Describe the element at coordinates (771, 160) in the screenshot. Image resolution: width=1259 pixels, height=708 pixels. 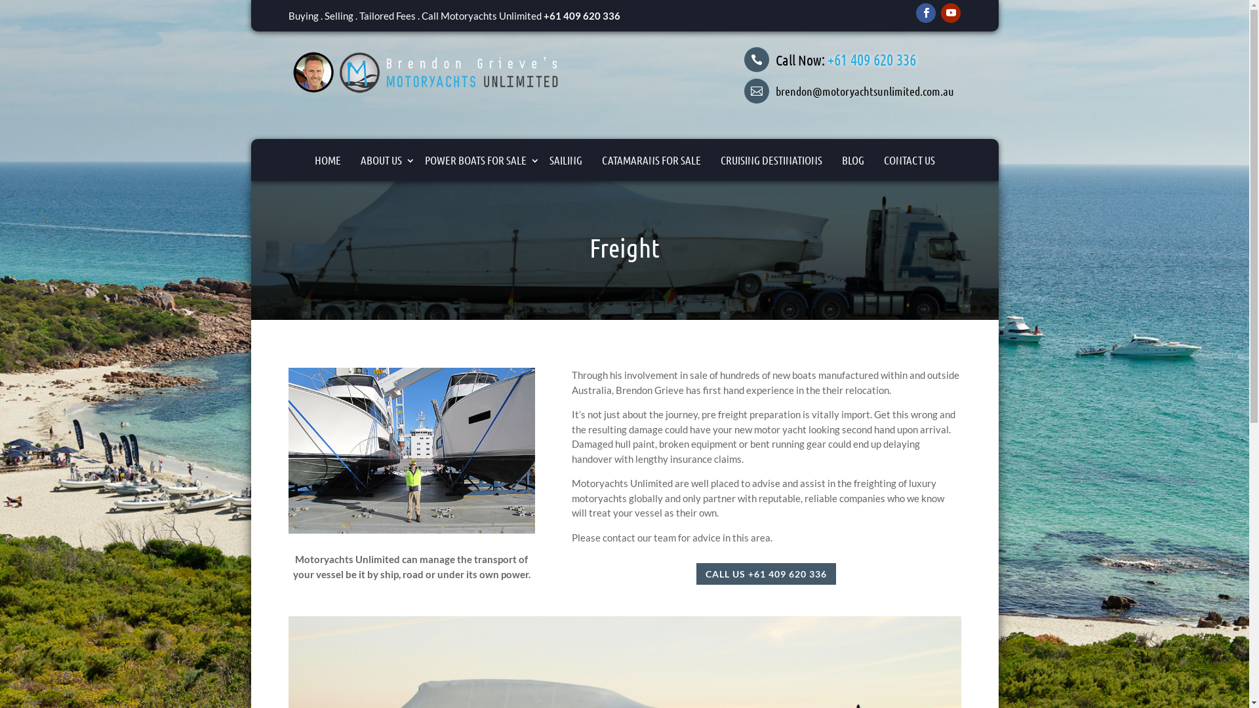
I see `CRUISING DESTINATIONS` at that location.